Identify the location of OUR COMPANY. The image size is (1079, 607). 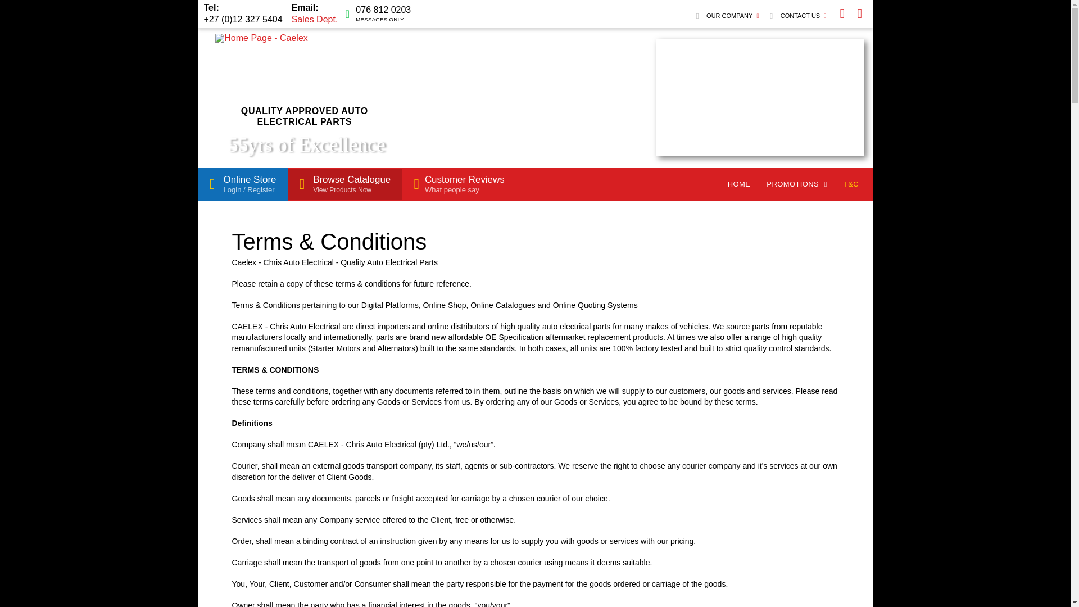
(307, 145).